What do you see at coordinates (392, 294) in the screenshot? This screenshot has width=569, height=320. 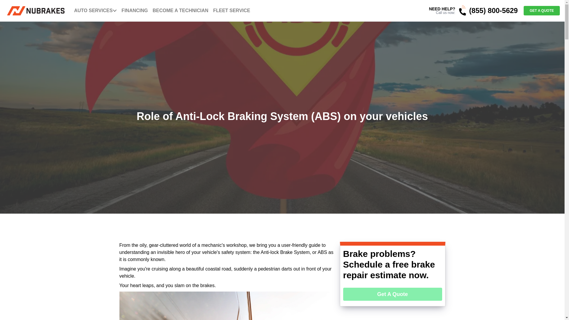 I see `Get A Quote` at bounding box center [392, 294].